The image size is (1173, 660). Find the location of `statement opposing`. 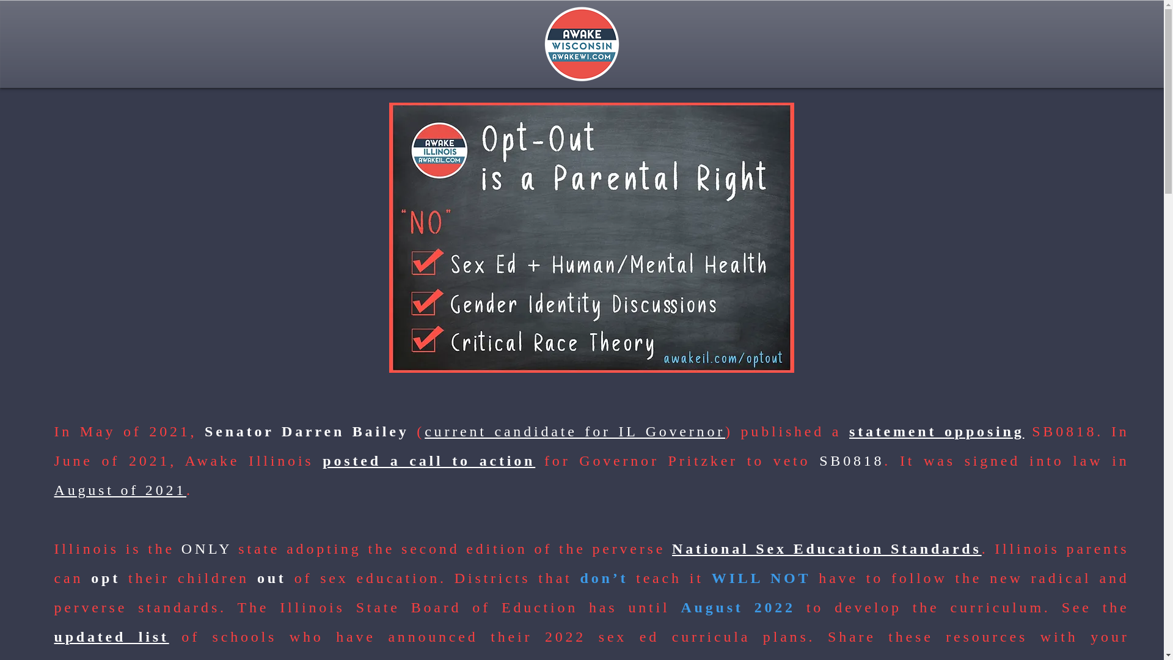

statement opposing is located at coordinates (937, 431).